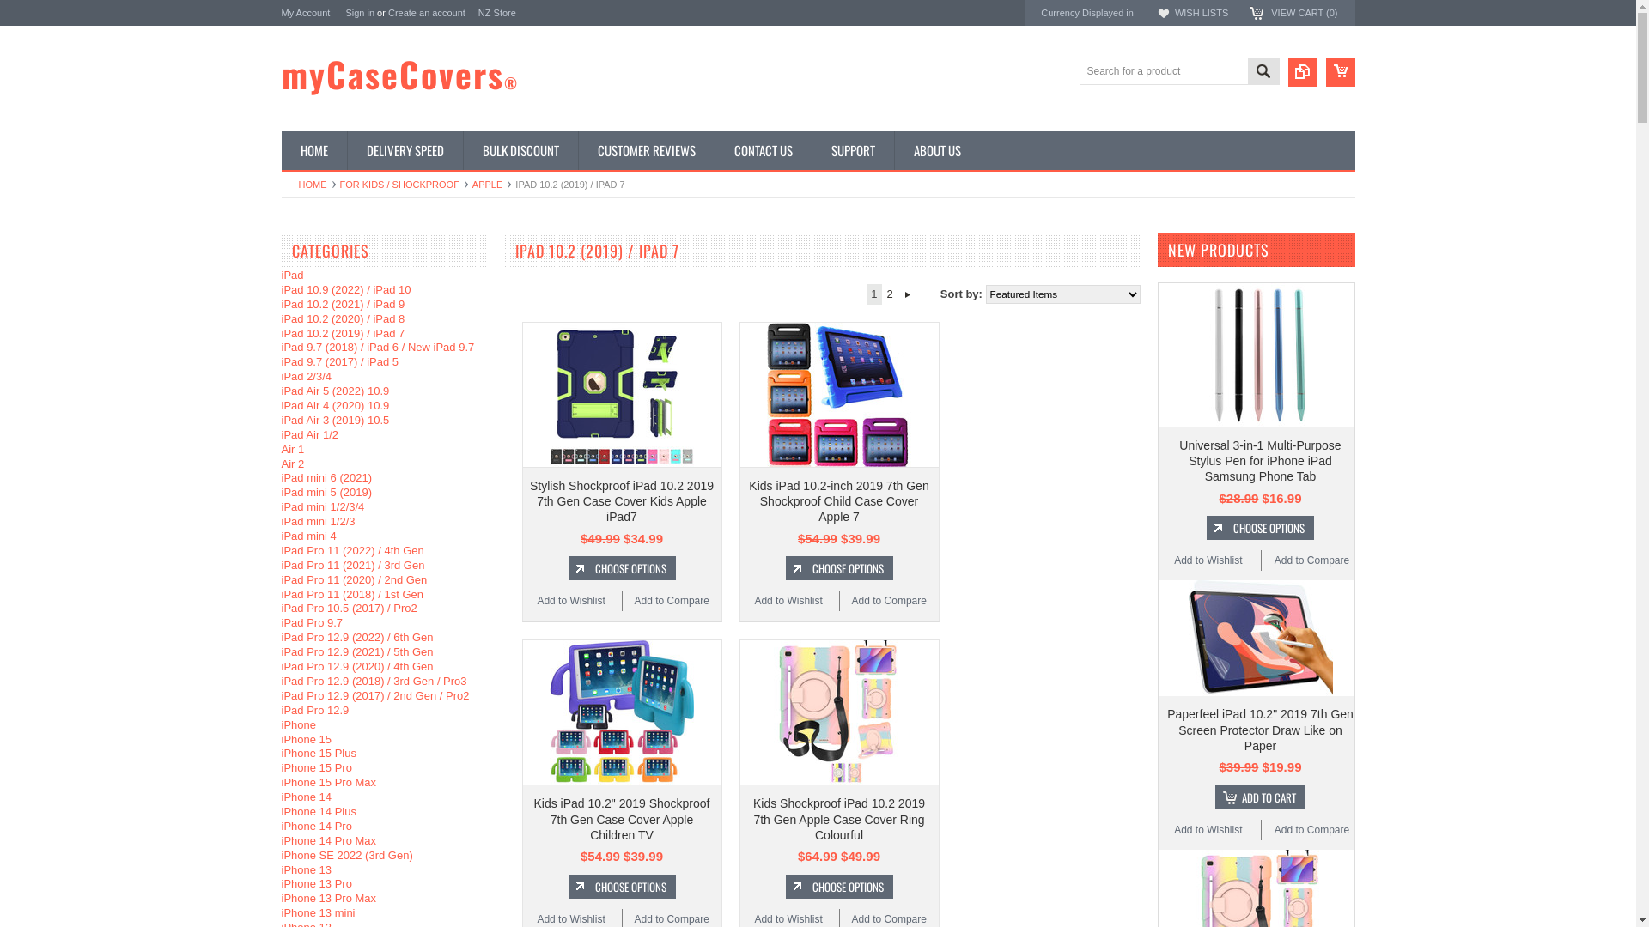 The height and width of the screenshot is (927, 1649). Describe the element at coordinates (672, 601) in the screenshot. I see `Add to Compare` at that location.